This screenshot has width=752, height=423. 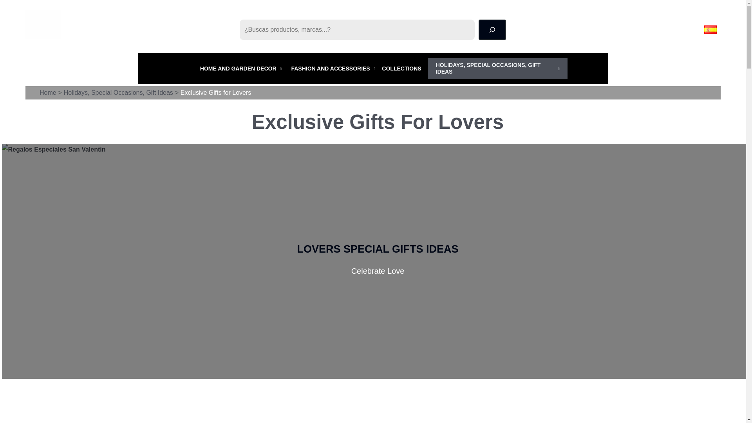 What do you see at coordinates (334, 68) in the screenshot?
I see `FASHION AND ACCESSORIES` at bounding box center [334, 68].